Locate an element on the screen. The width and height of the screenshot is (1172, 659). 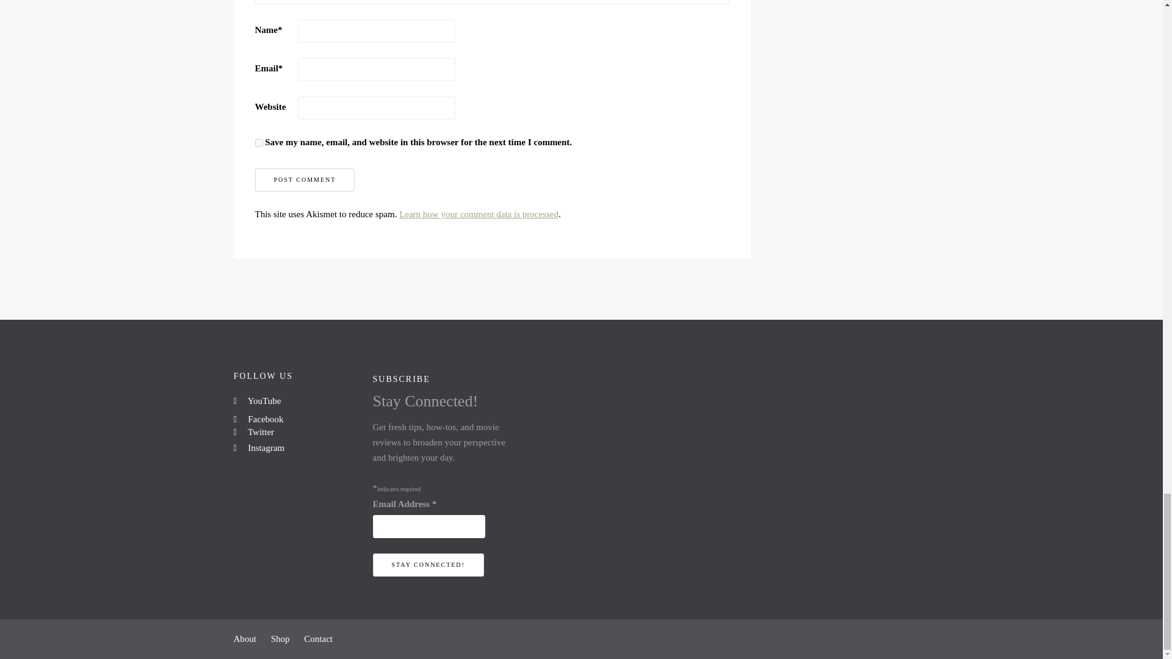
yes is located at coordinates (259, 143).